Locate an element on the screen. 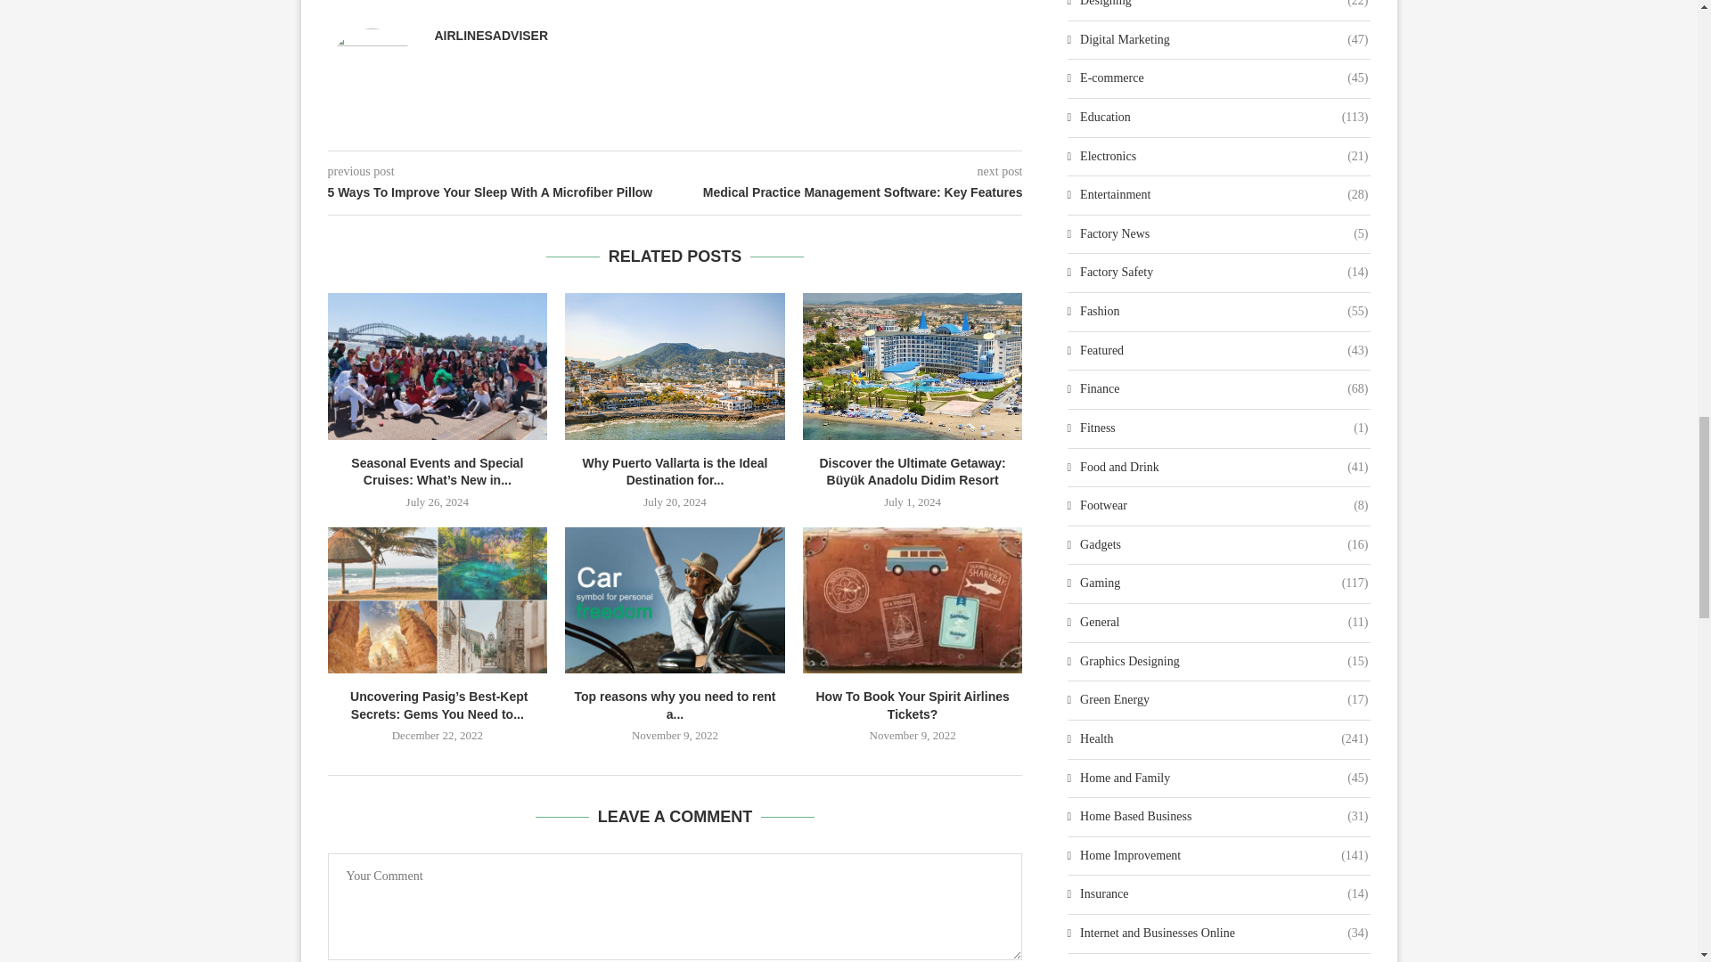 The width and height of the screenshot is (1711, 962). Author airlinesadviser is located at coordinates (492, 36).